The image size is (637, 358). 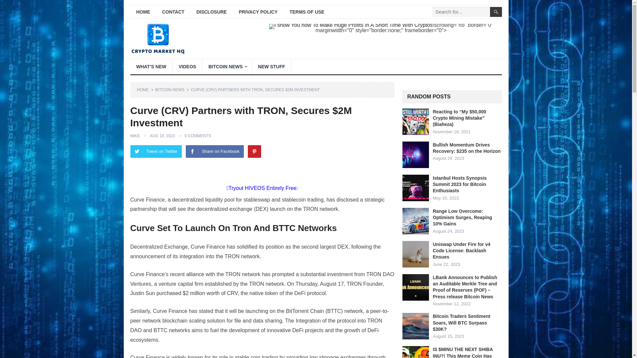 I want to click on 0 COMMENTS, so click(x=198, y=136).